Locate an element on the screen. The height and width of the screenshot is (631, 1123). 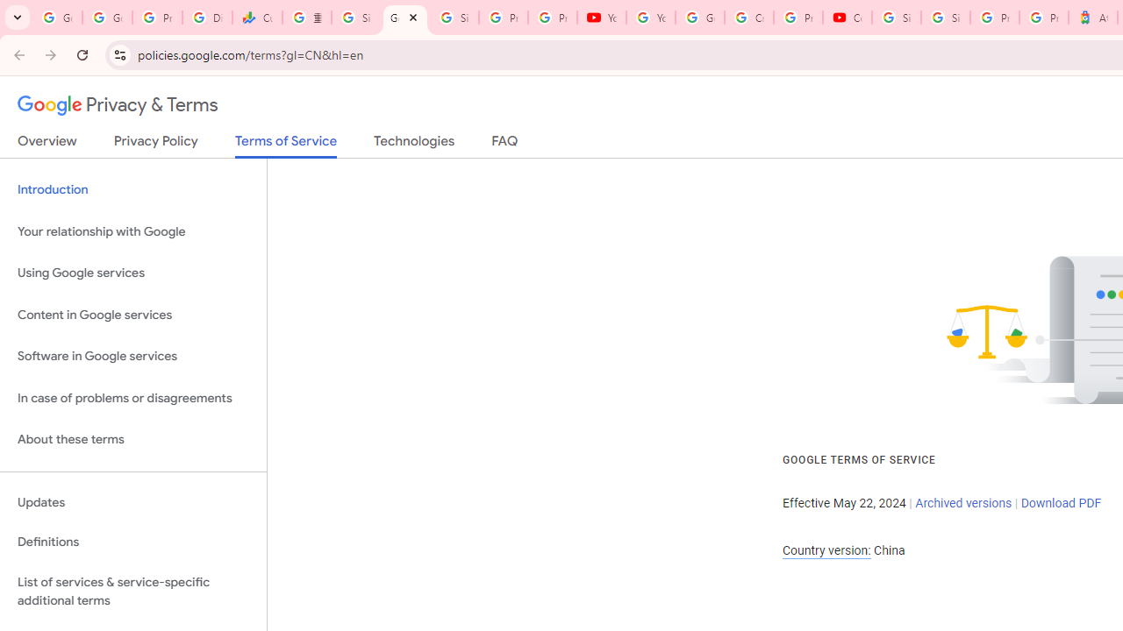
Privacy Policy is located at coordinates (156, 145).